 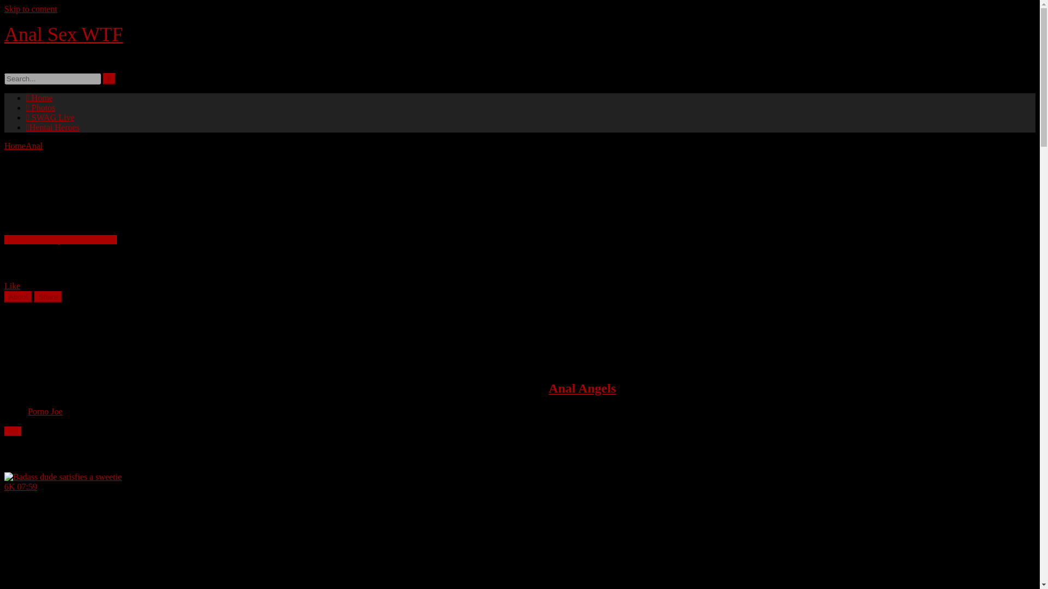 I want to click on Anal Angels, so click(x=582, y=388).